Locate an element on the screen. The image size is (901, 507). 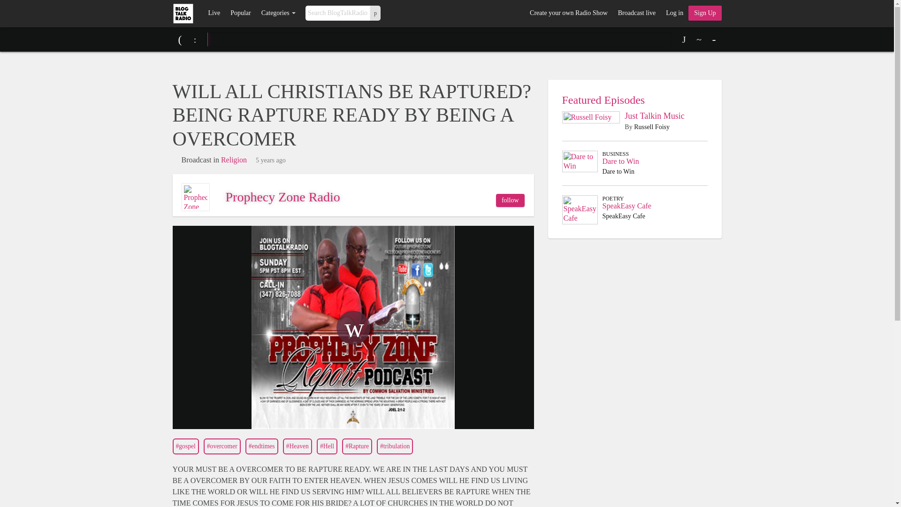
Create your own Radio Show is located at coordinates (568, 13).